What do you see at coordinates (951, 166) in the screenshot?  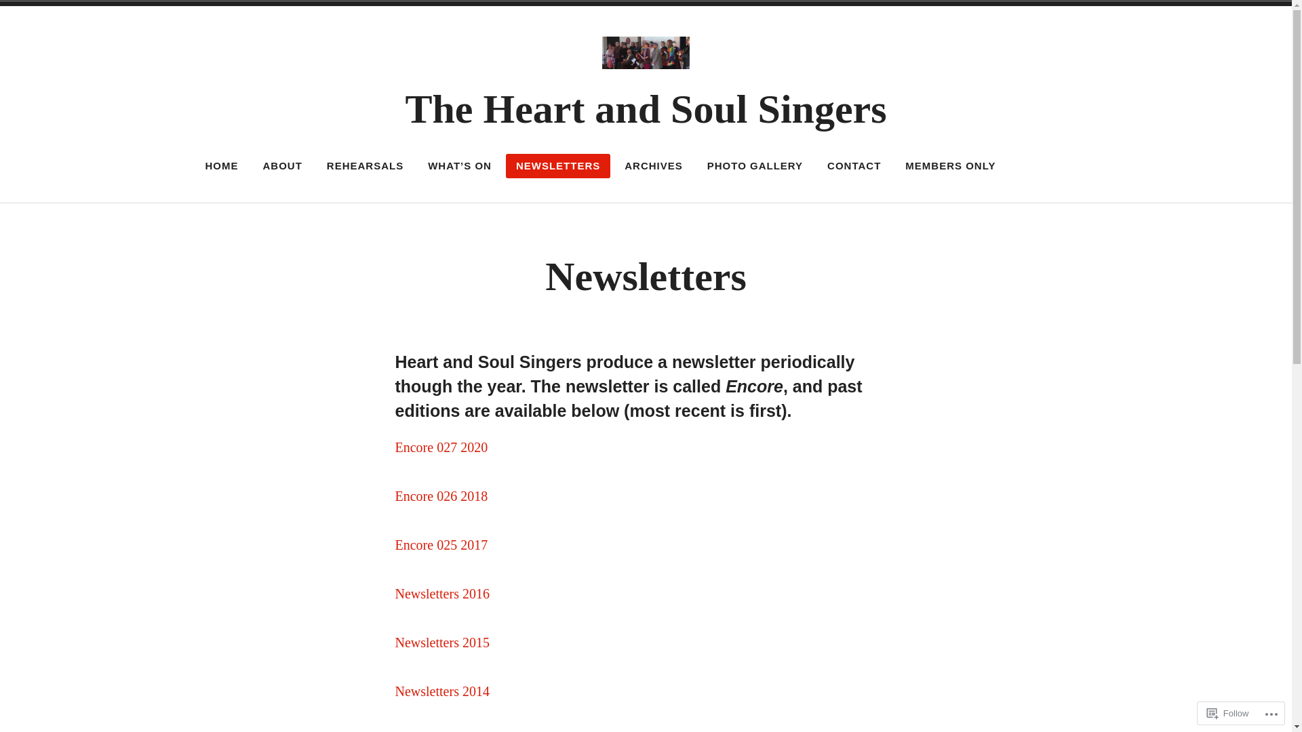 I see `MEMBERS ONLY` at bounding box center [951, 166].